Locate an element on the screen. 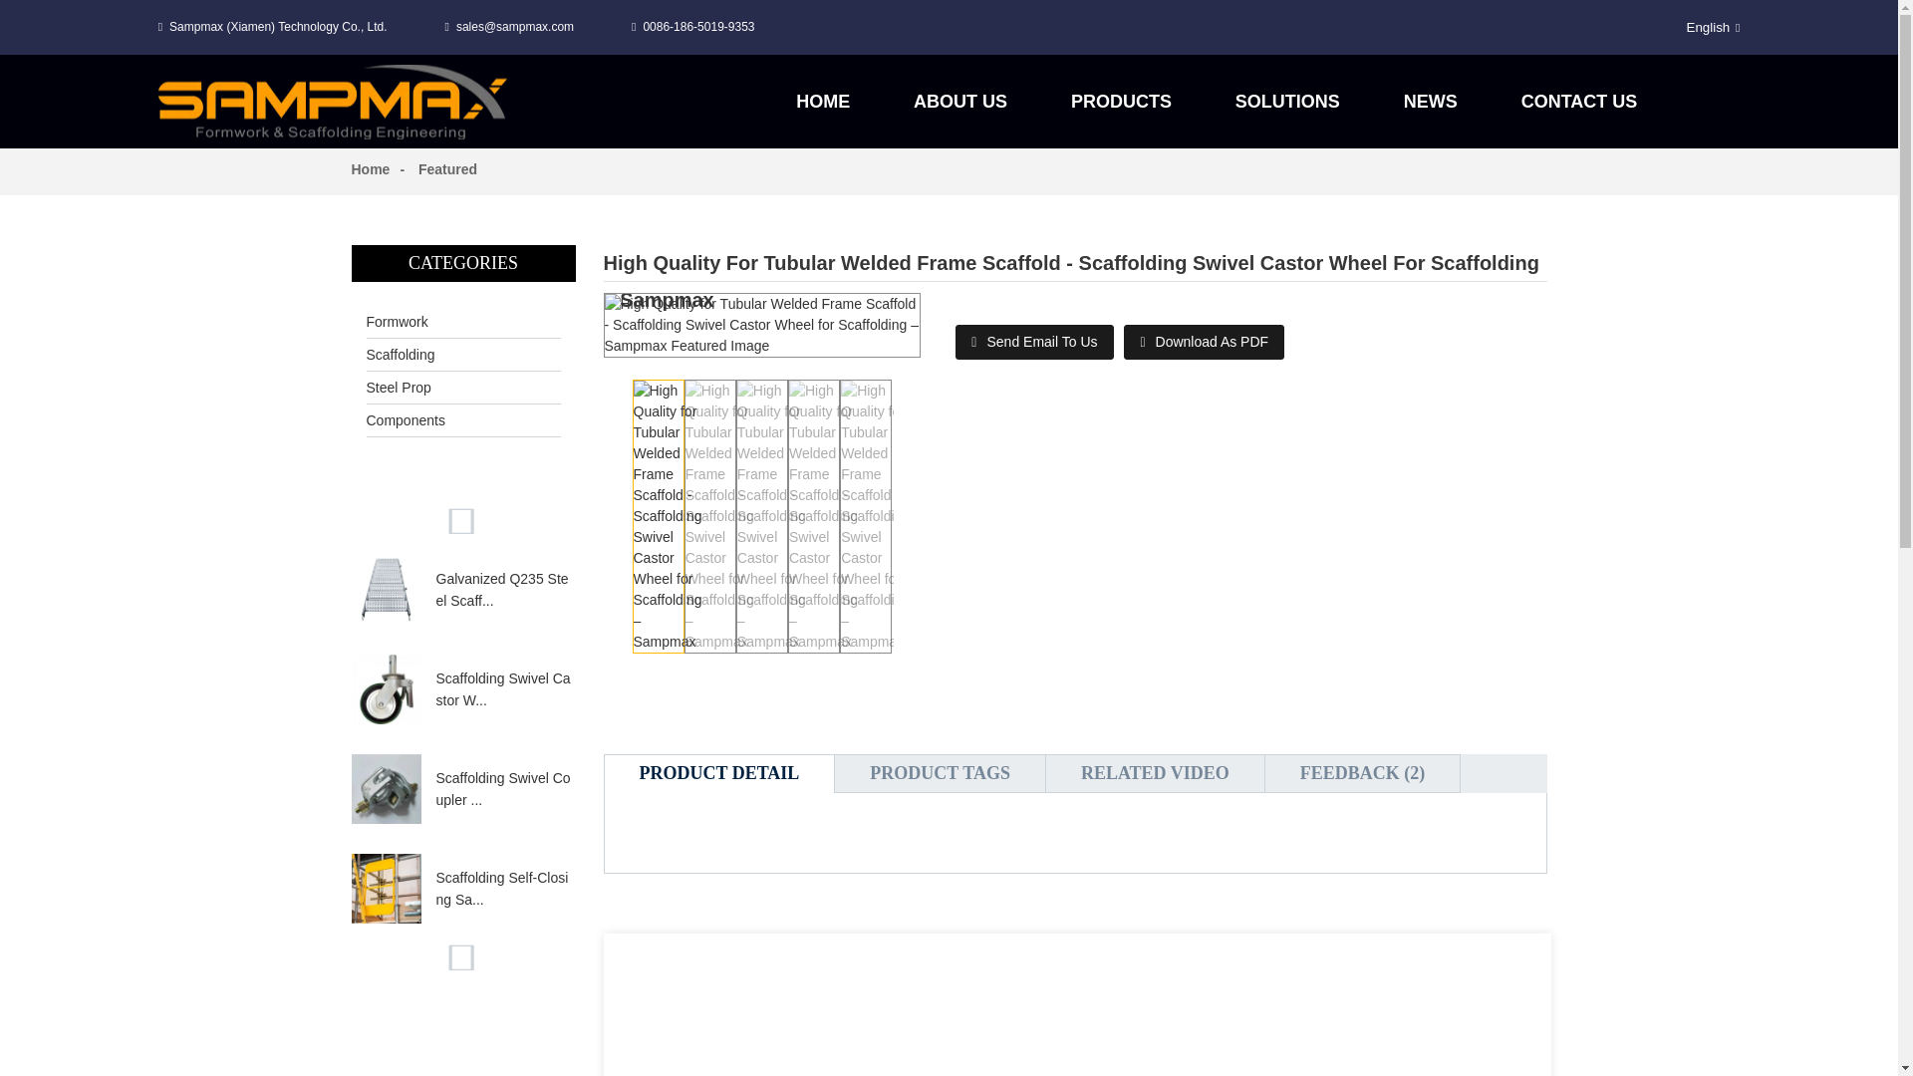 This screenshot has width=1913, height=1076. NEWS is located at coordinates (1431, 101).